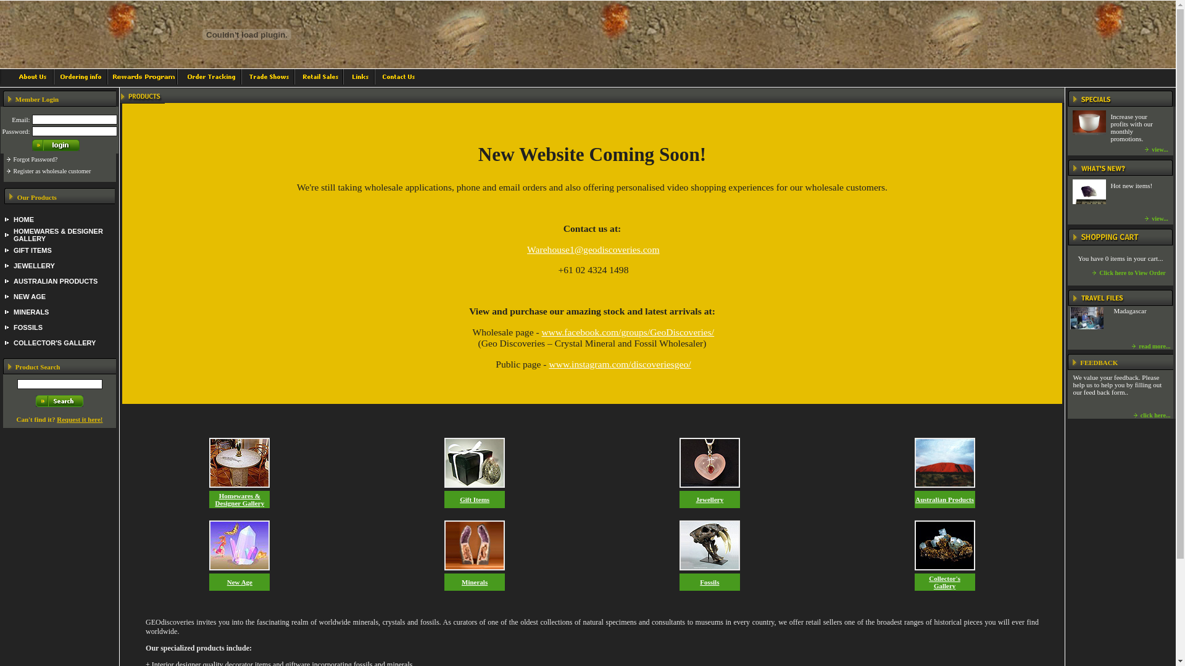 The height and width of the screenshot is (666, 1185). Describe the element at coordinates (710, 499) in the screenshot. I see `Jewellery` at that location.